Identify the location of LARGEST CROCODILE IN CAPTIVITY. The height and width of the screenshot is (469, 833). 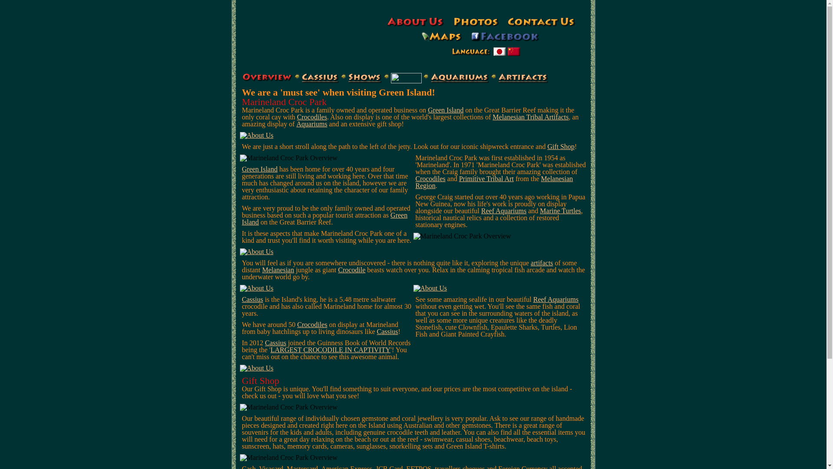
(331, 350).